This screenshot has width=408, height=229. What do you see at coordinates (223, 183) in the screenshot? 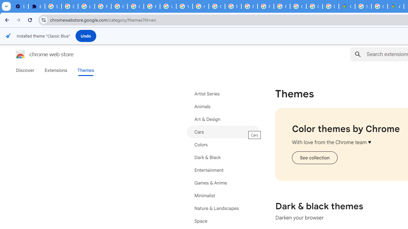
I see `Games & Anime` at bounding box center [223, 183].